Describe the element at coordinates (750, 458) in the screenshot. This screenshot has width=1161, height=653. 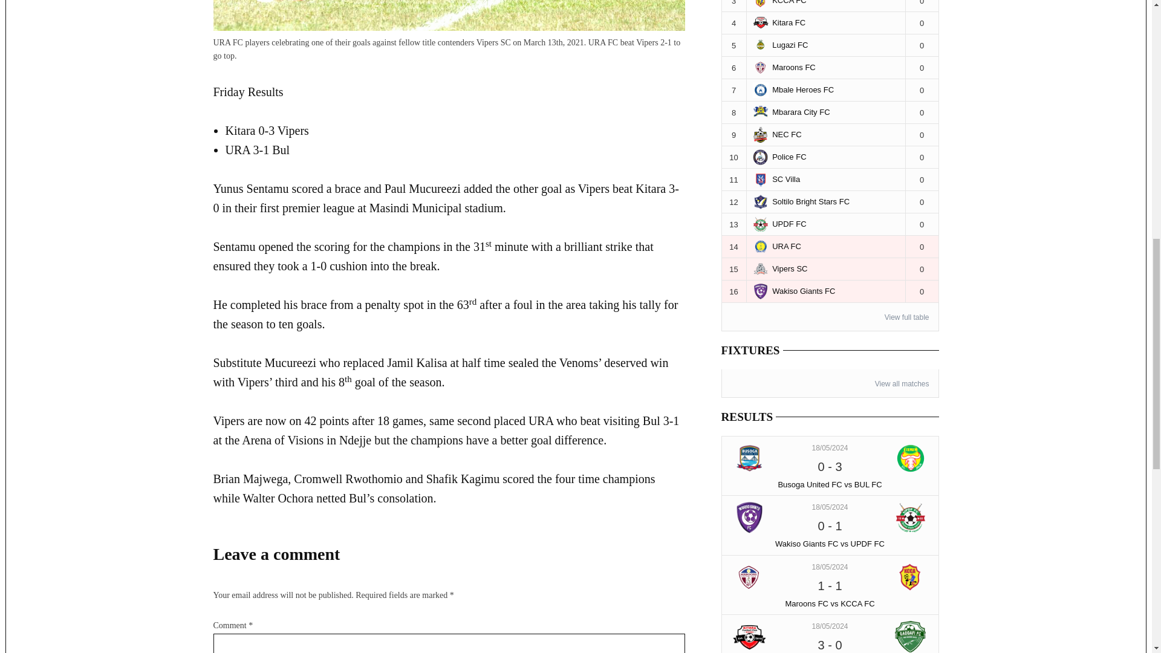
I see `Busoga United FC` at that location.